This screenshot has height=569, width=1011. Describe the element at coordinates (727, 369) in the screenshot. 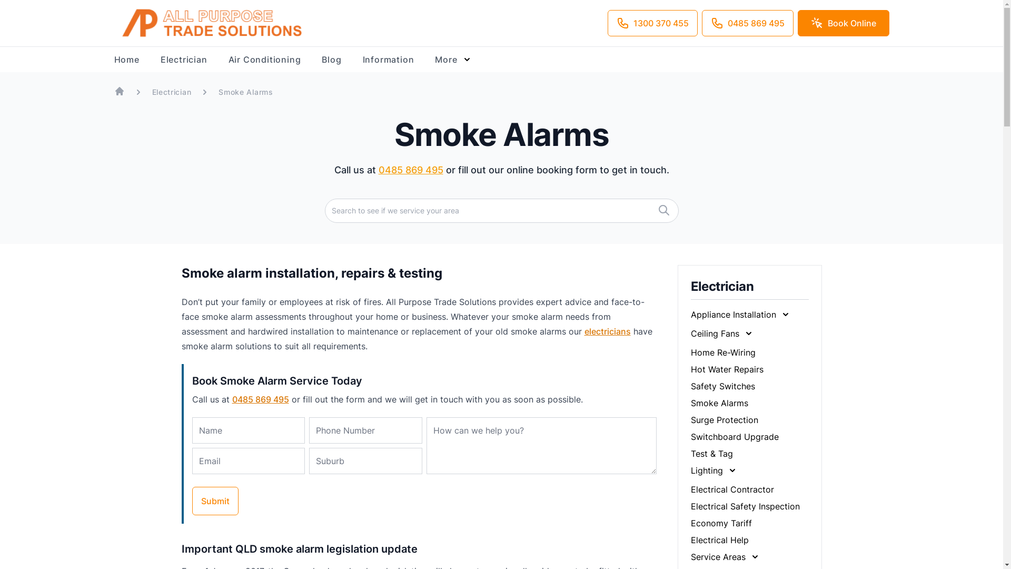

I see `Hot Water Repairs` at that location.